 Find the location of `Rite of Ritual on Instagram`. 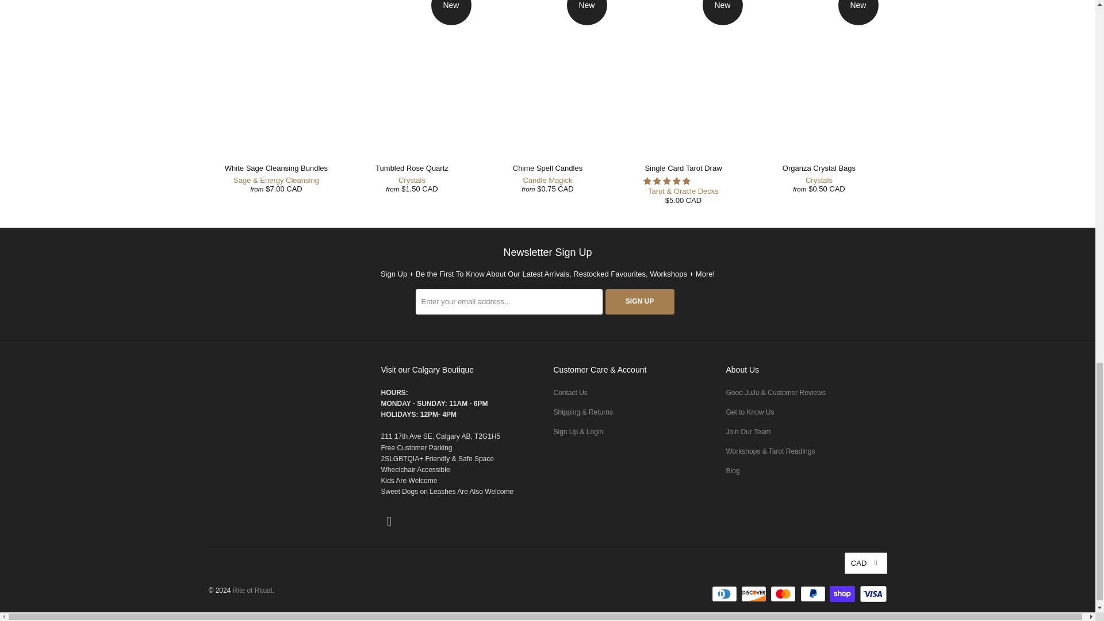

Rite of Ritual on Instagram is located at coordinates (389, 522).